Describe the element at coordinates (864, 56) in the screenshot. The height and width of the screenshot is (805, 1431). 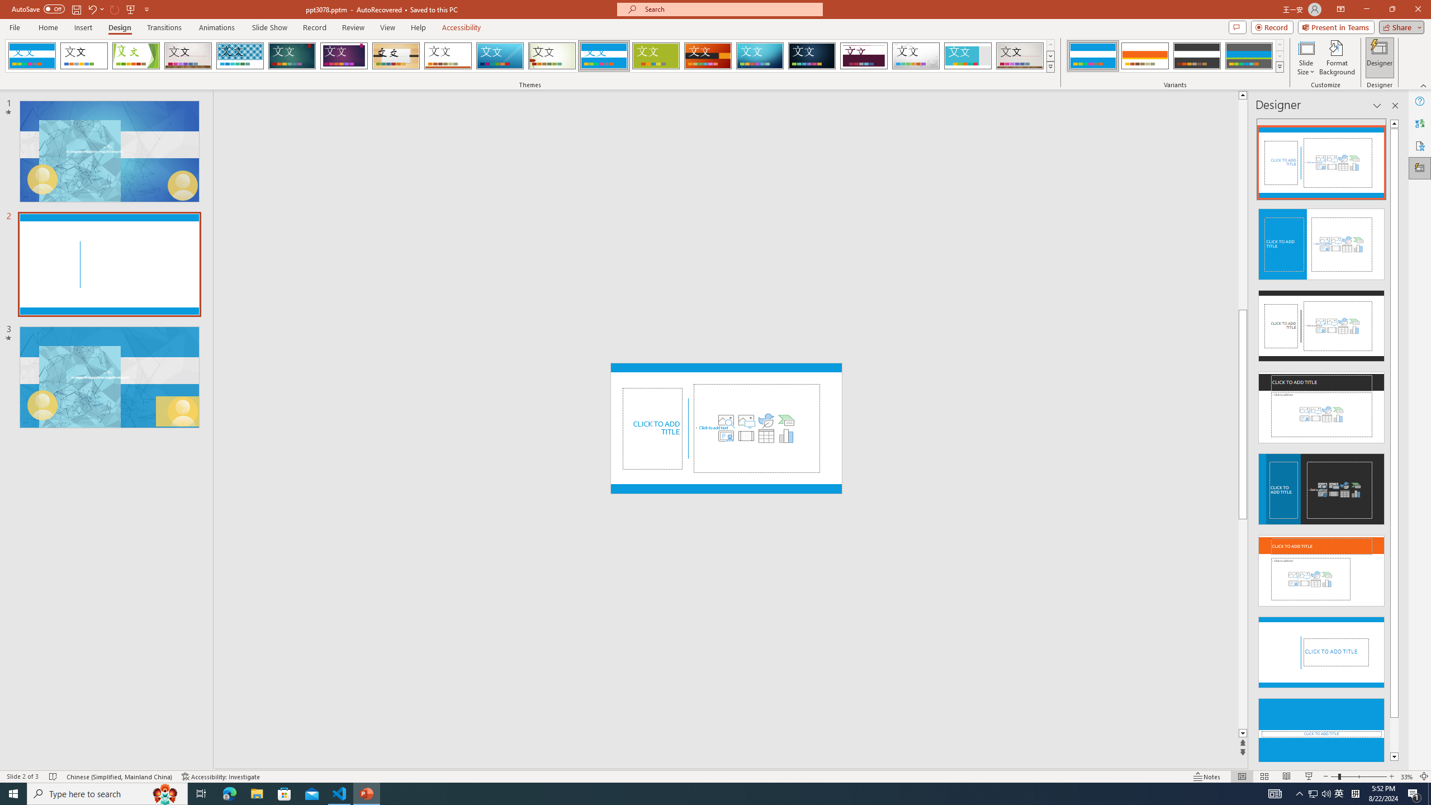
I see `Dividend` at that location.